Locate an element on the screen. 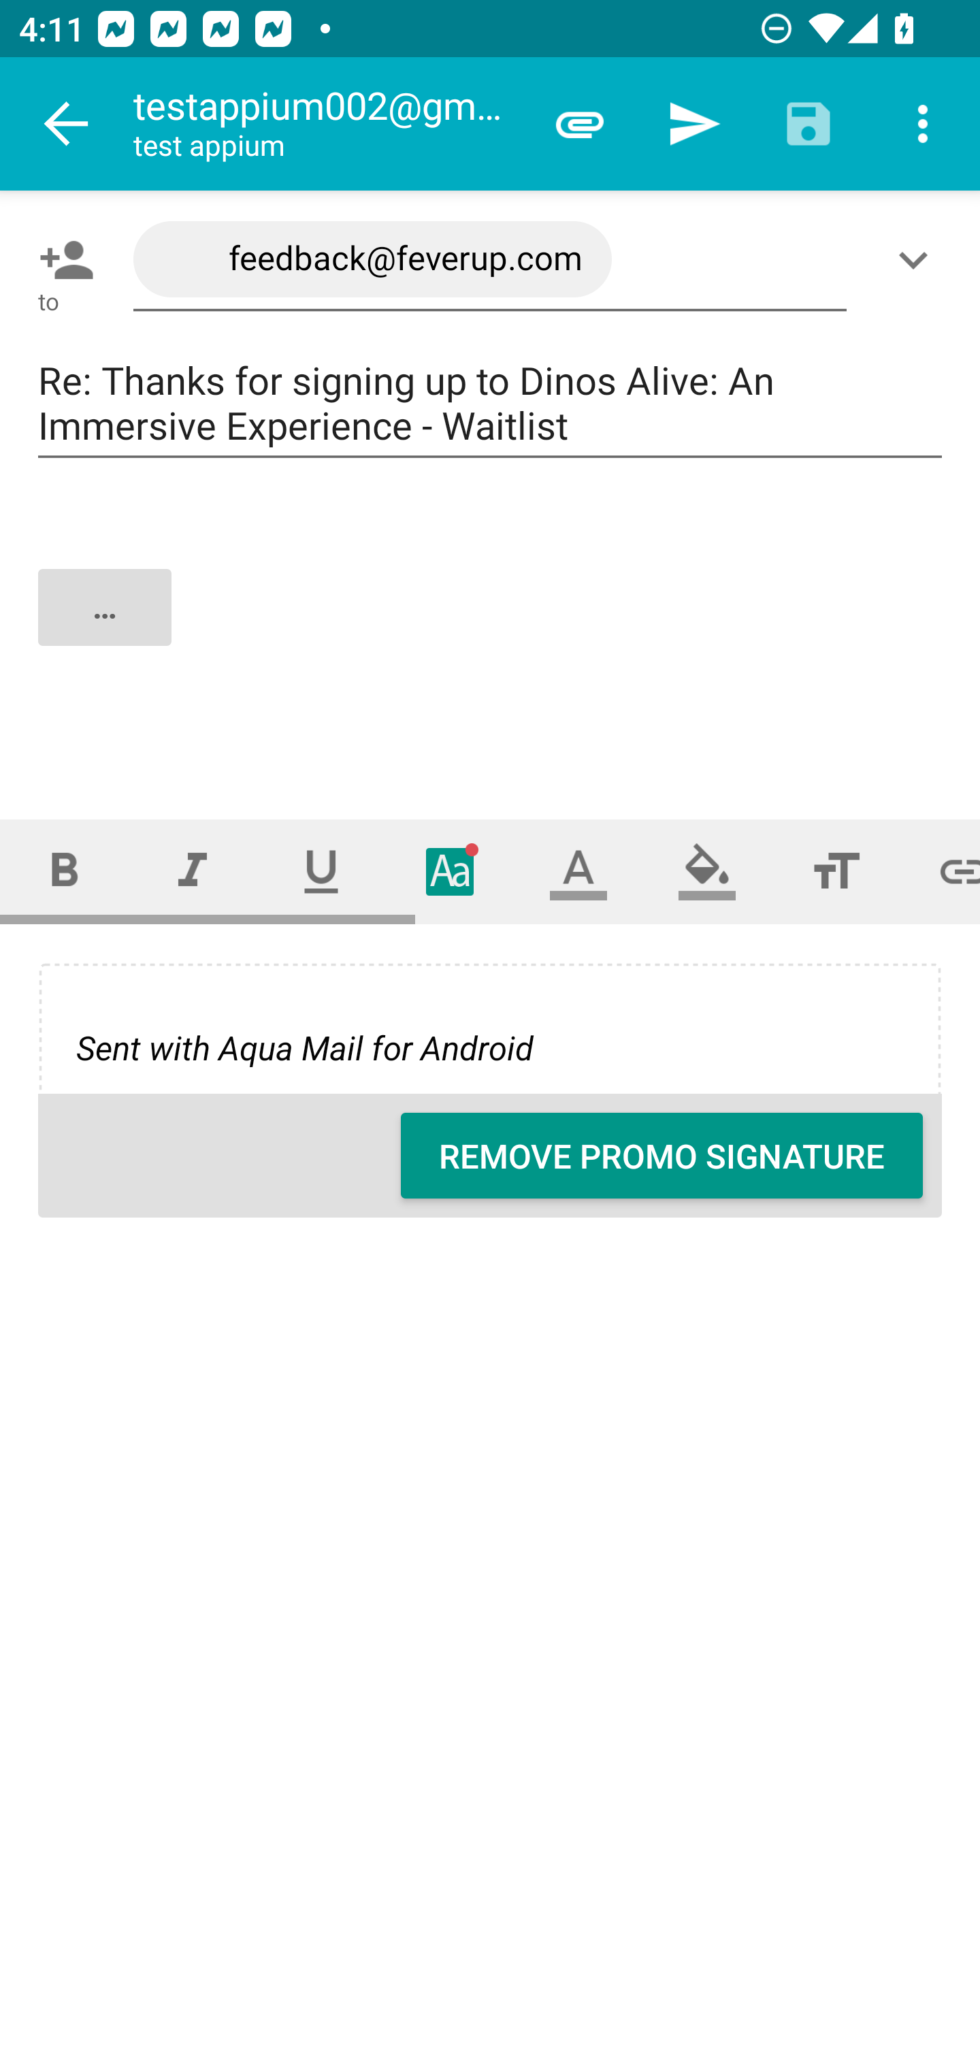 This screenshot has width=980, height=2069. Bold is located at coordinates (64, 871).